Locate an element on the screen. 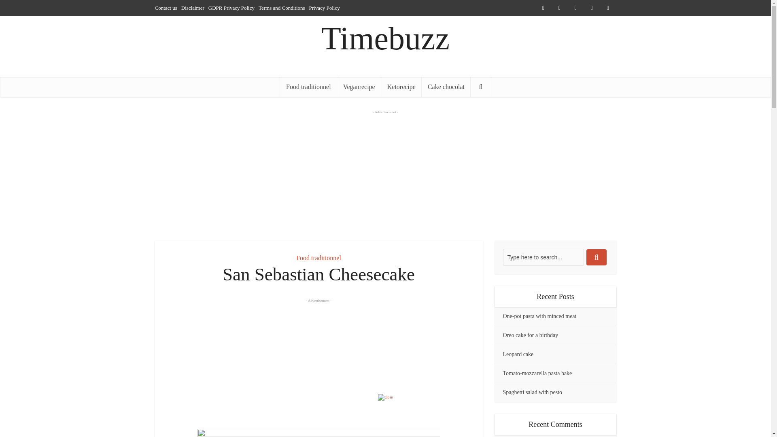  Contact us is located at coordinates (166, 8).